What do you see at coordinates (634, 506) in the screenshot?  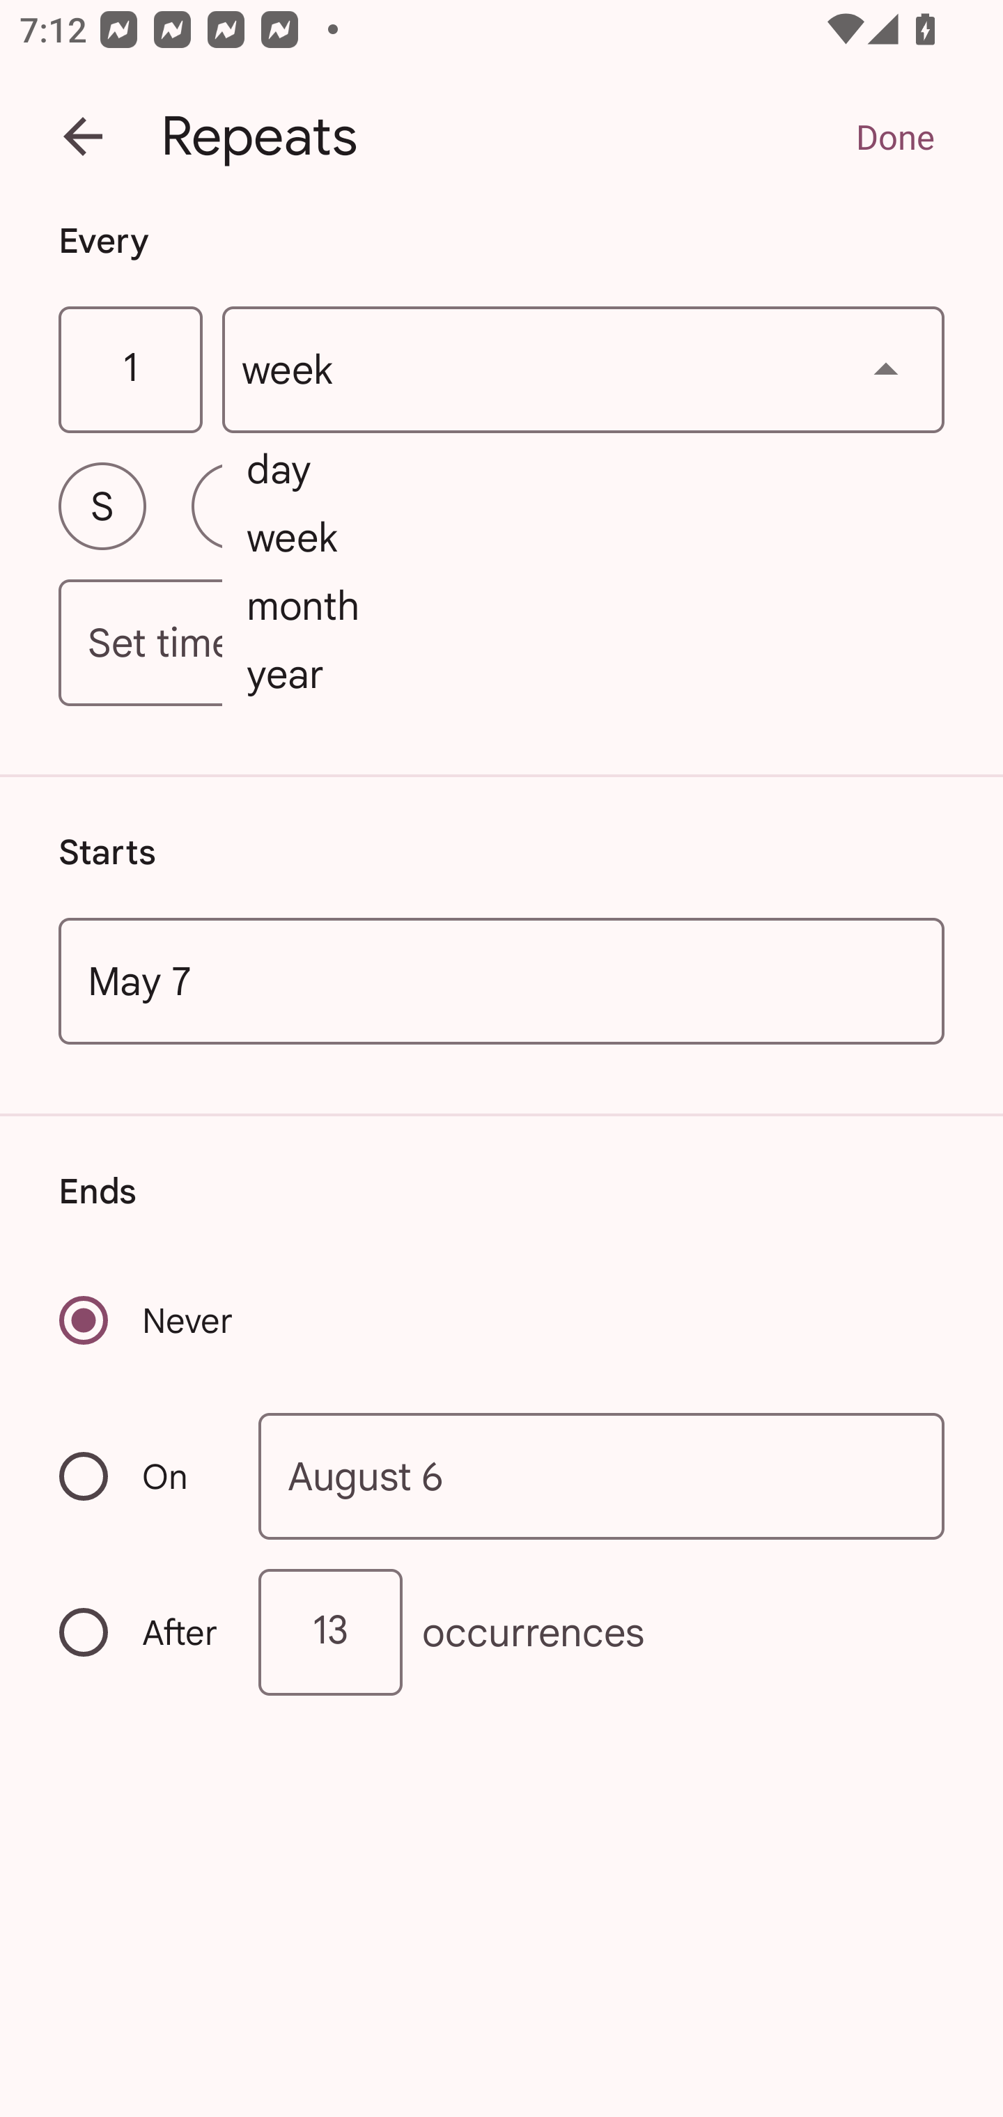 I see `T Thursday` at bounding box center [634, 506].